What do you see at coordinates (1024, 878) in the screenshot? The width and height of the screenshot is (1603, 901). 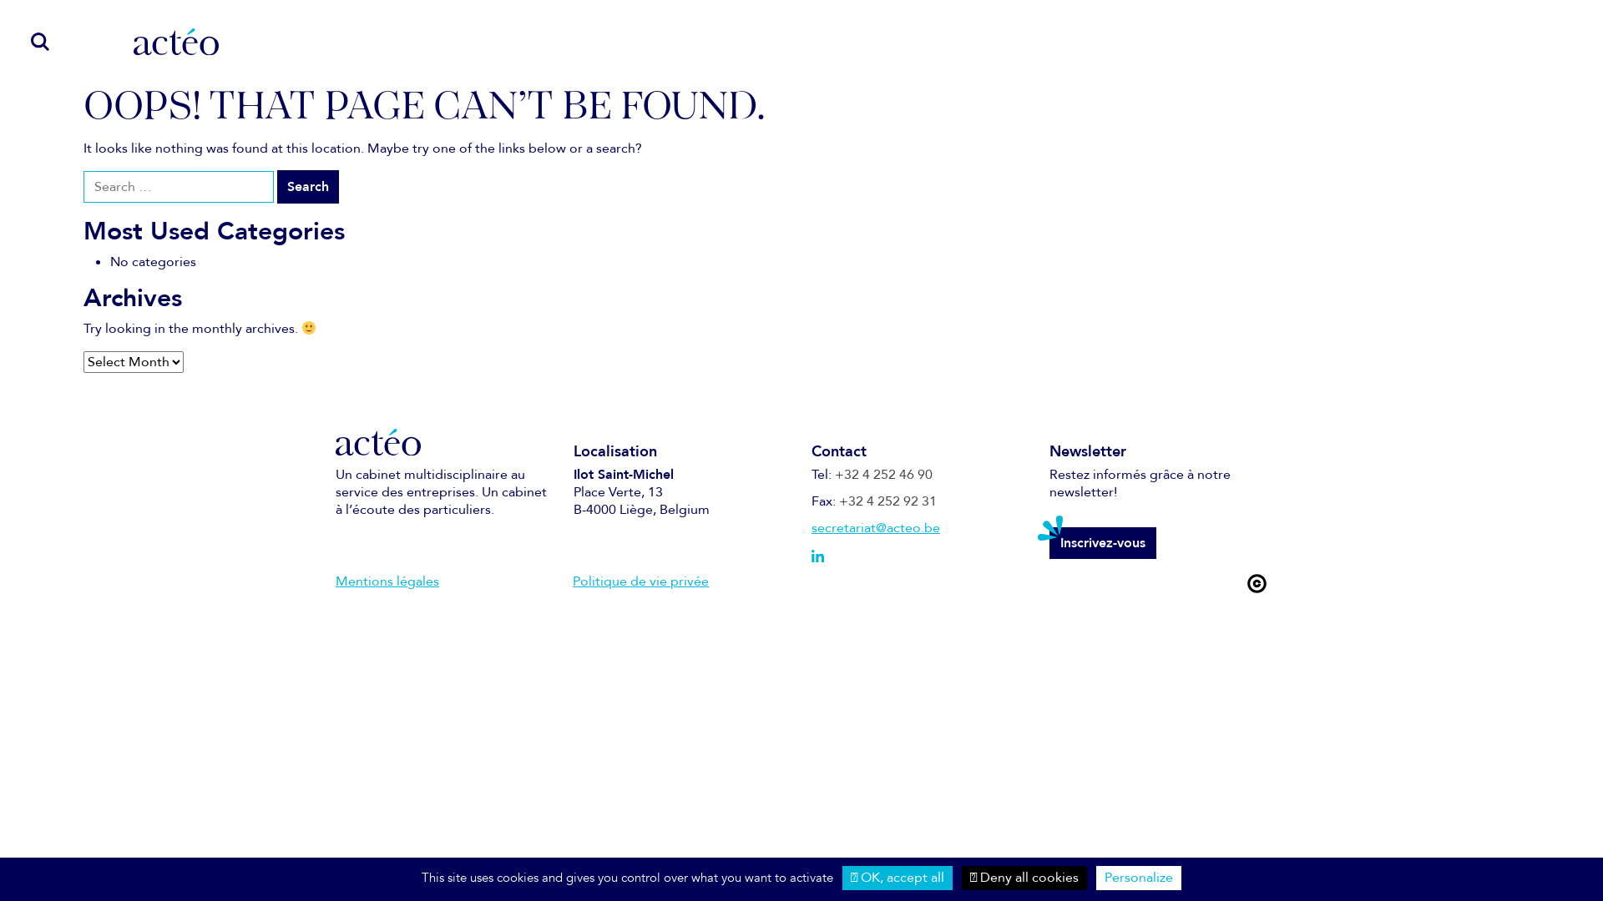 I see `Deny all cookies` at bounding box center [1024, 878].